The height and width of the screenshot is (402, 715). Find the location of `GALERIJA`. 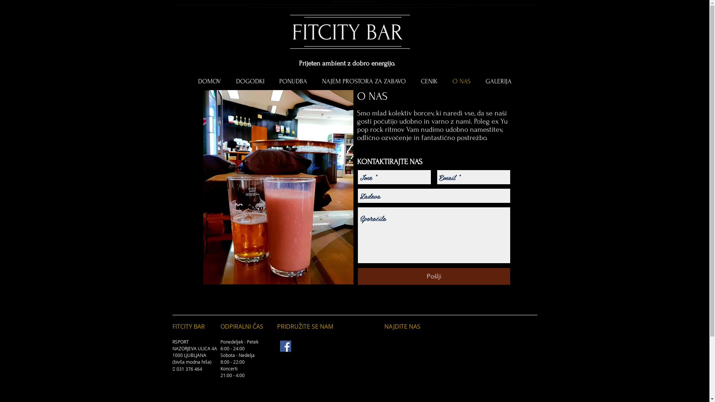

GALERIJA is located at coordinates (499, 82).